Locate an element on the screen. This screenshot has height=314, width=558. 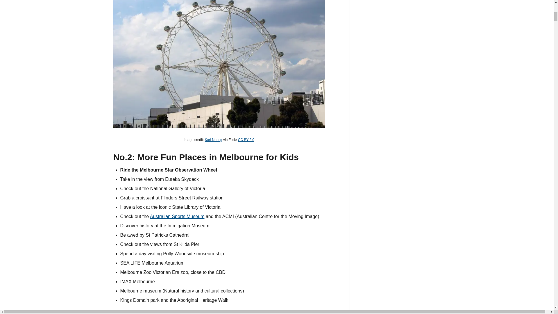
Australian Sports Museum is located at coordinates (177, 216).